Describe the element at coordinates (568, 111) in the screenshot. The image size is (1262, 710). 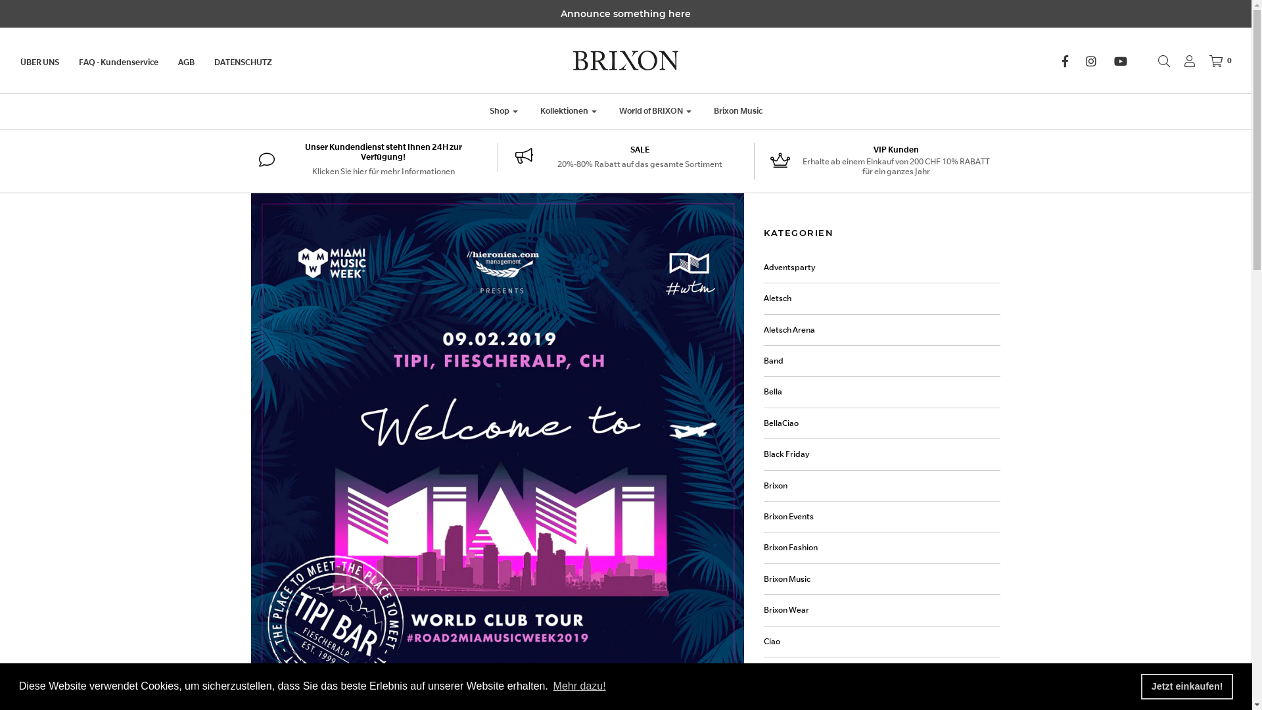
I see `Kollektionen` at that location.